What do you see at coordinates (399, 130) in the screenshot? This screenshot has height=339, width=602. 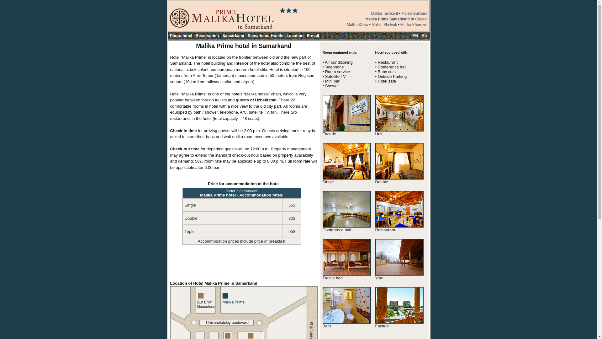 I see `Malika Prime Hotel in Samarkand` at bounding box center [399, 130].